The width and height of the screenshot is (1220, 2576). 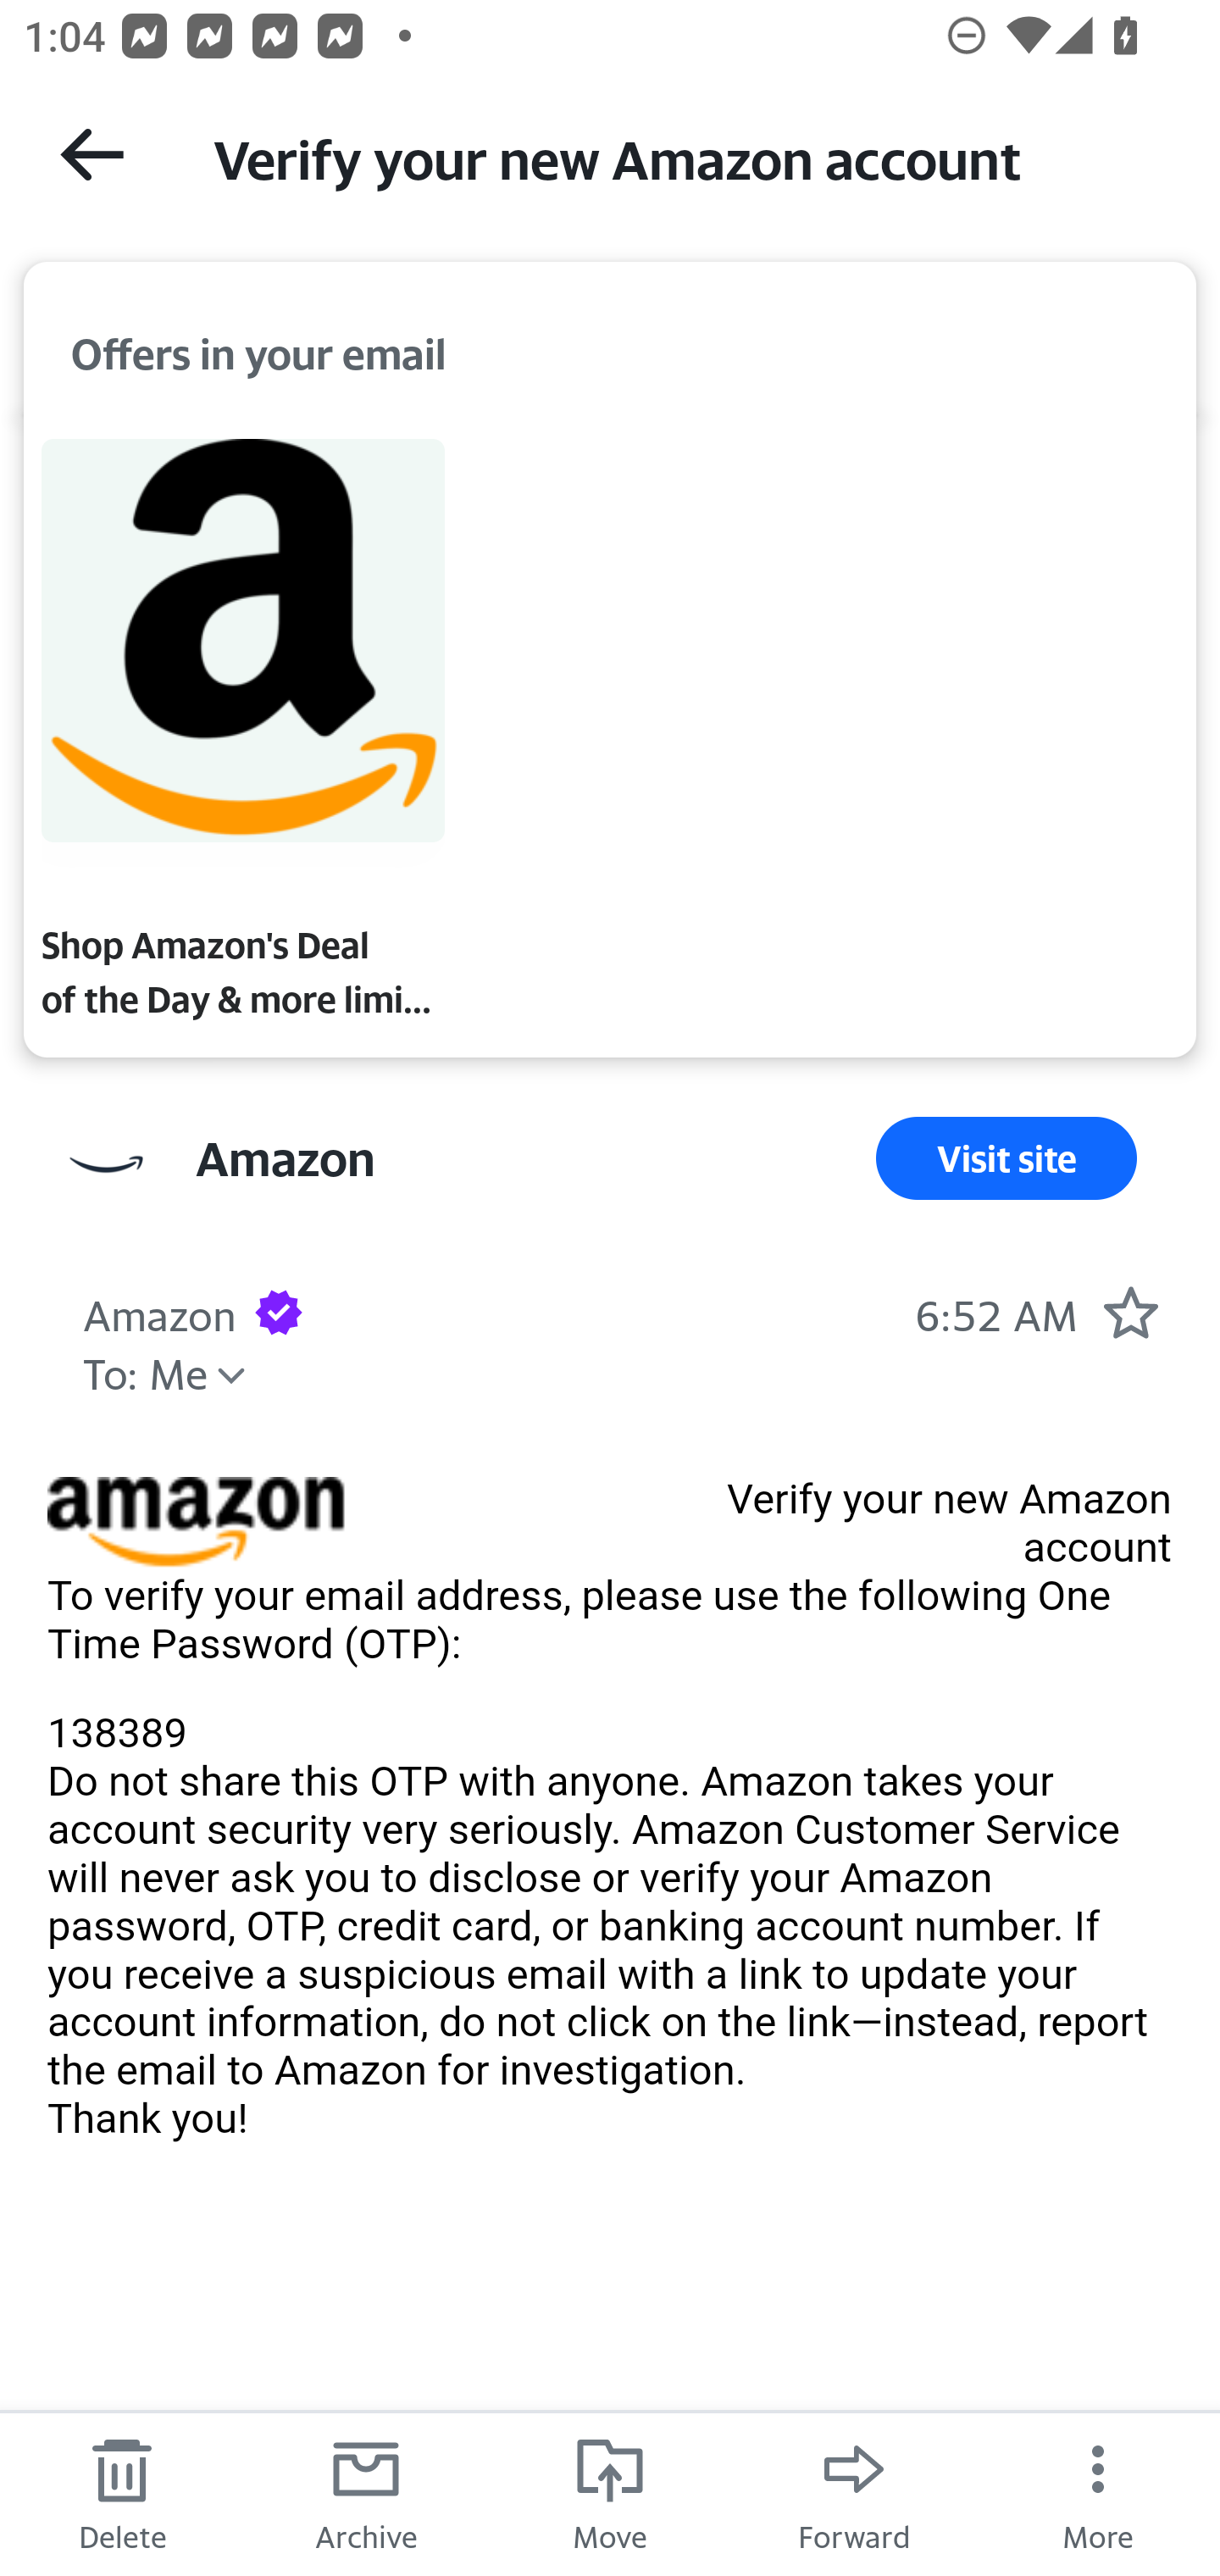 I want to click on Back, so click(x=91, y=154).